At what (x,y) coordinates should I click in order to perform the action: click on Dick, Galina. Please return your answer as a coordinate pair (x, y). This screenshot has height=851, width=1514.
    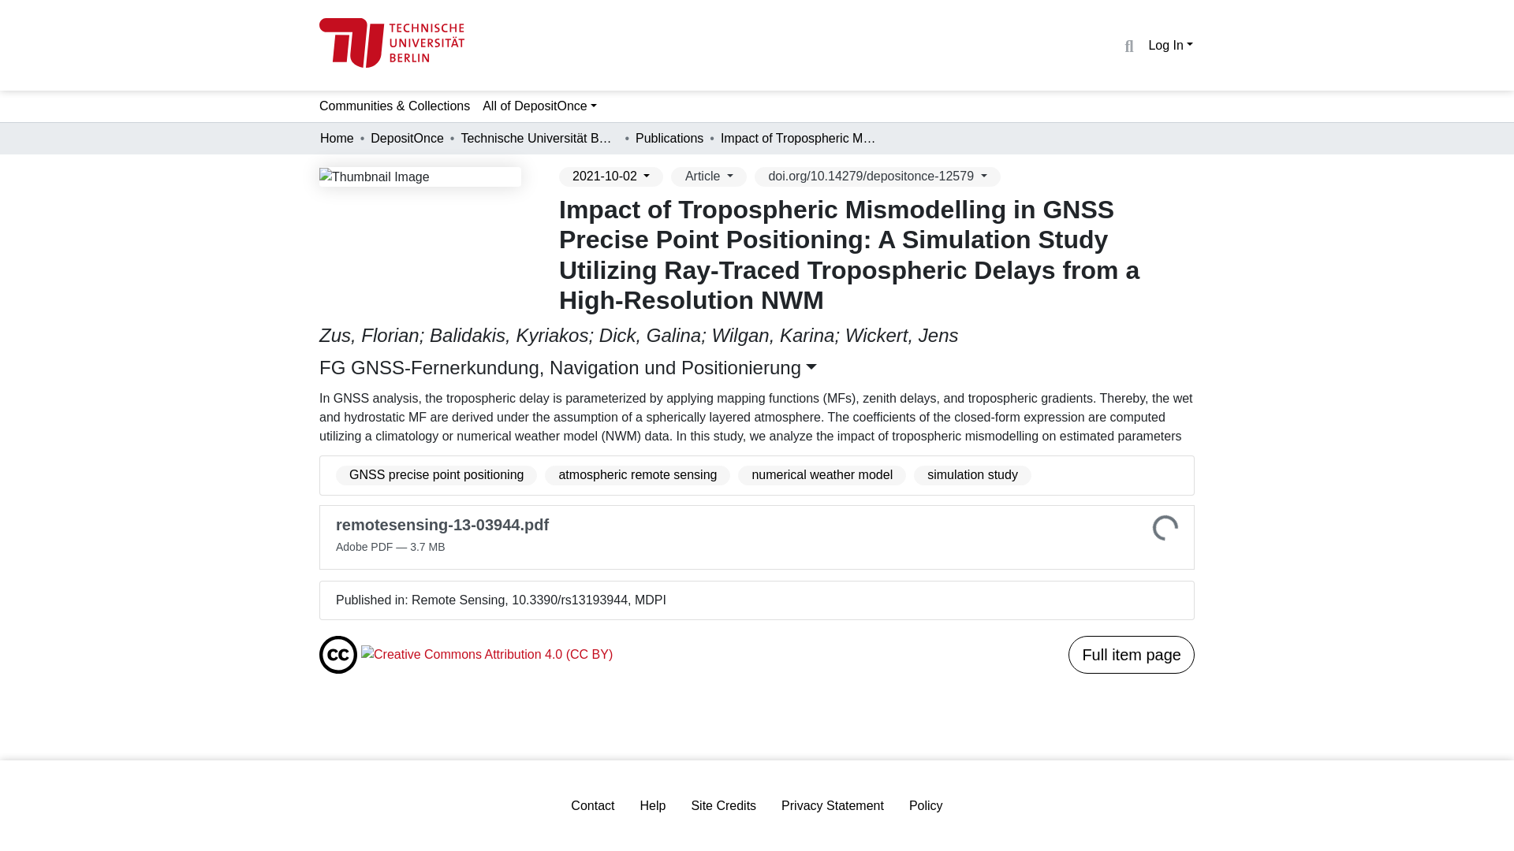
    Looking at the image, I should click on (650, 334).